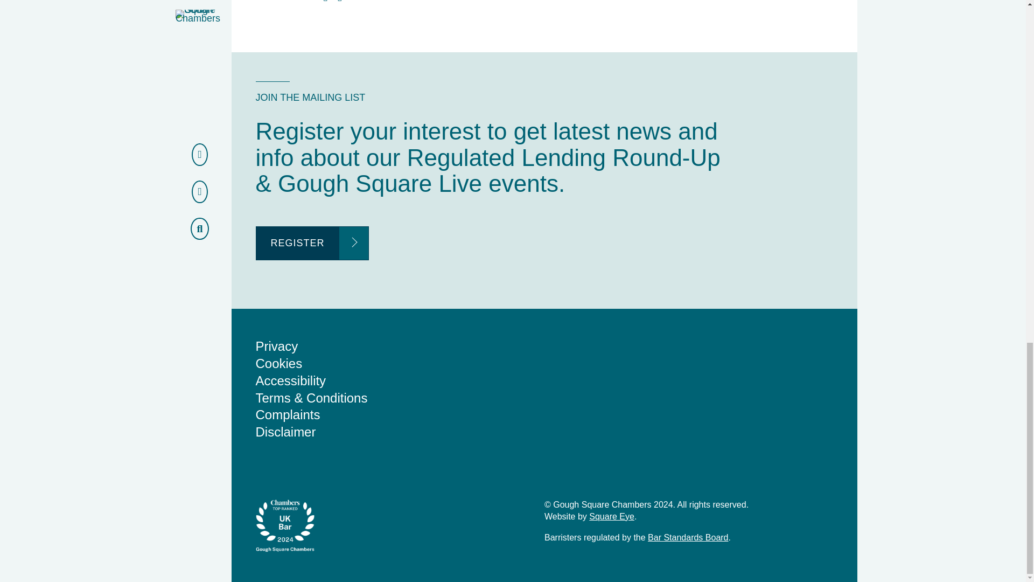  What do you see at coordinates (325, 2) in the screenshot?
I see `Tweet this` at bounding box center [325, 2].